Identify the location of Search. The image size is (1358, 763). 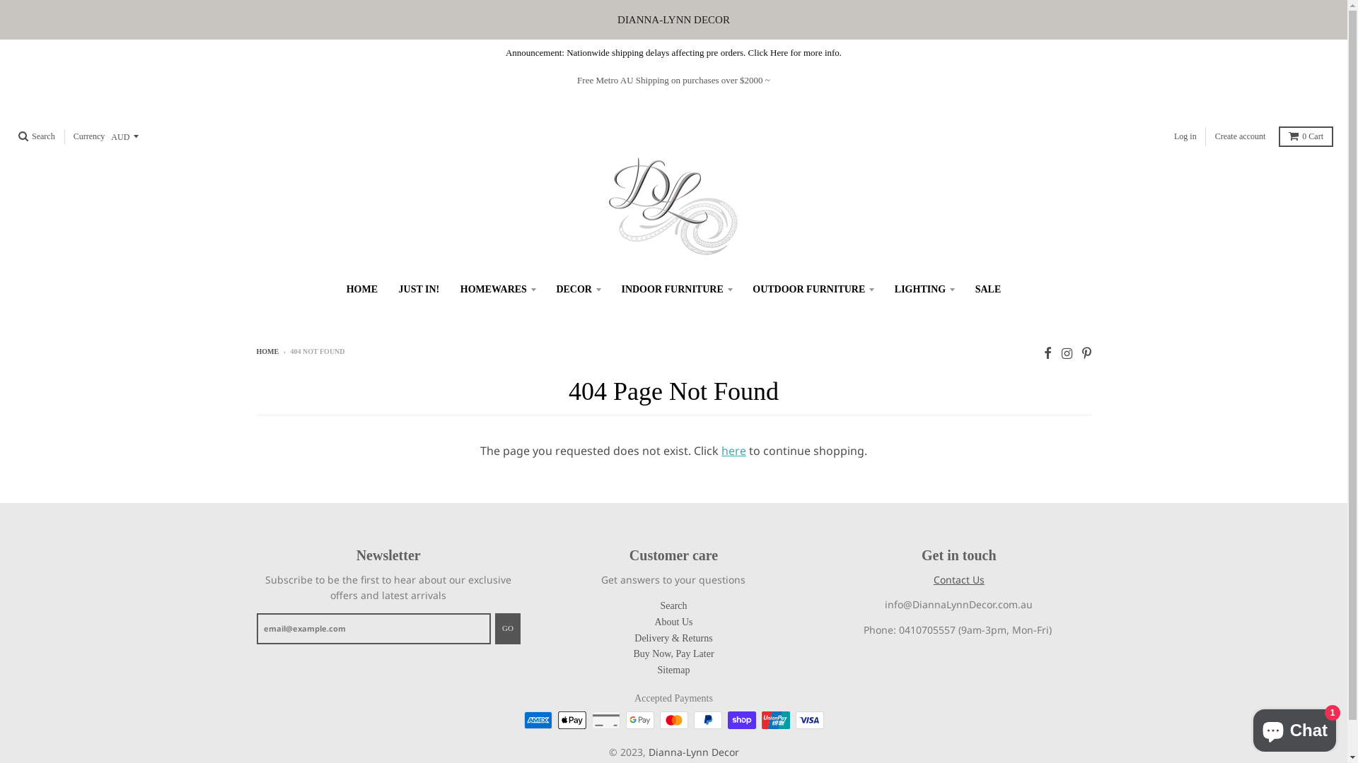
(37, 136).